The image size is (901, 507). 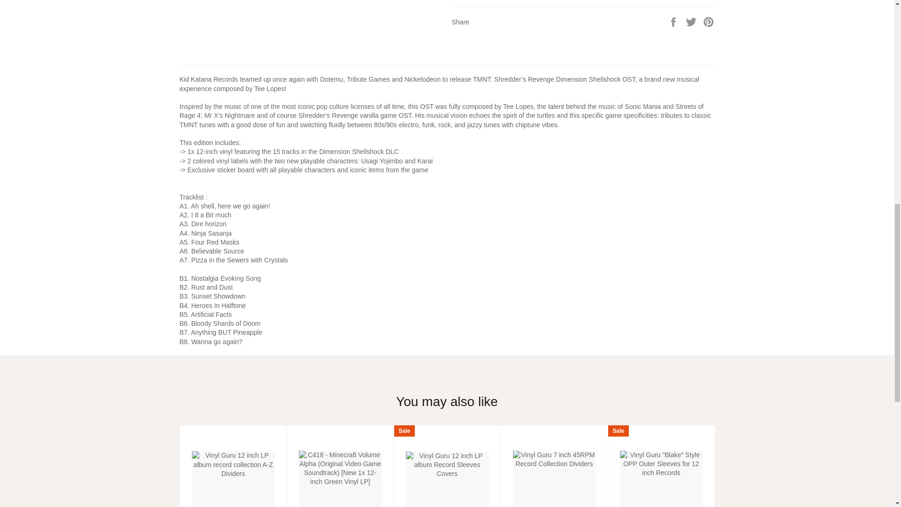 I want to click on Share on Facebook, so click(x=674, y=22).